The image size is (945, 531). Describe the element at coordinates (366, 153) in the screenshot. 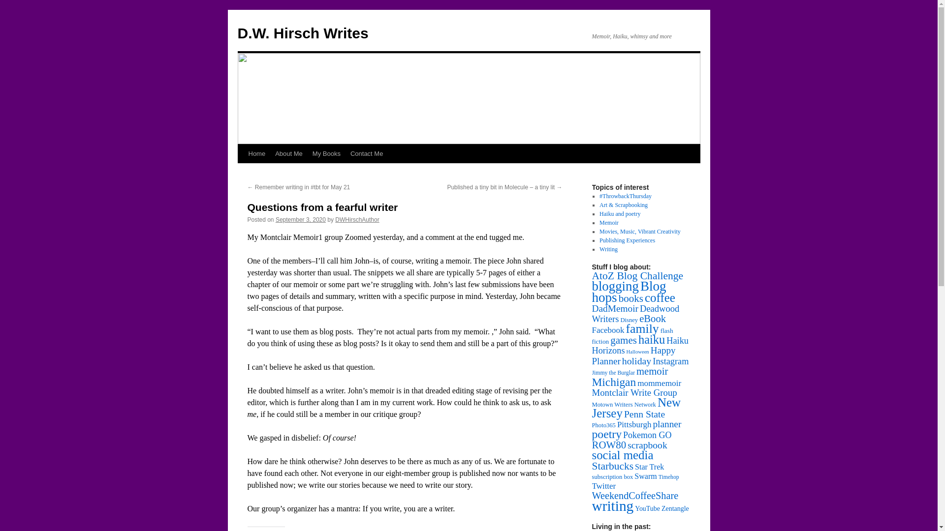

I see `Contact Me` at that location.